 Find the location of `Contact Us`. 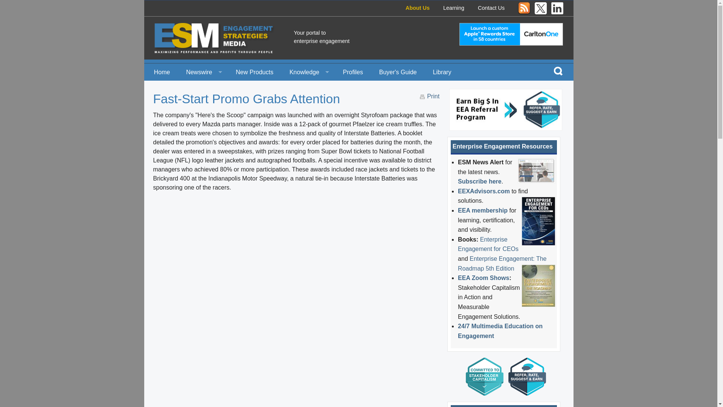

Contact Us is located at coordinates (491, 8).